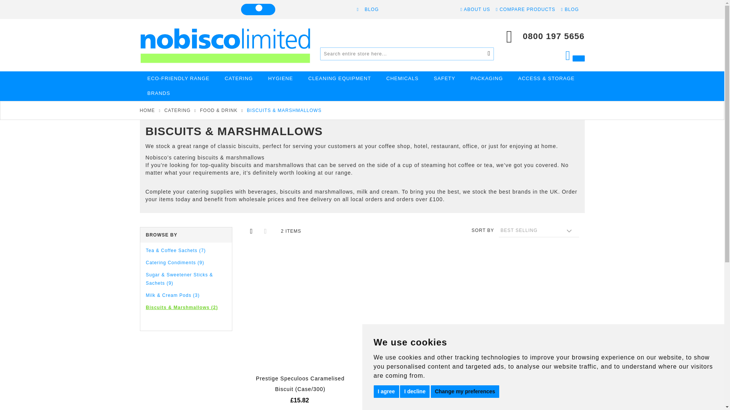  I want to click on Customer reviews powered by Trustpilot, so click(183, 8).